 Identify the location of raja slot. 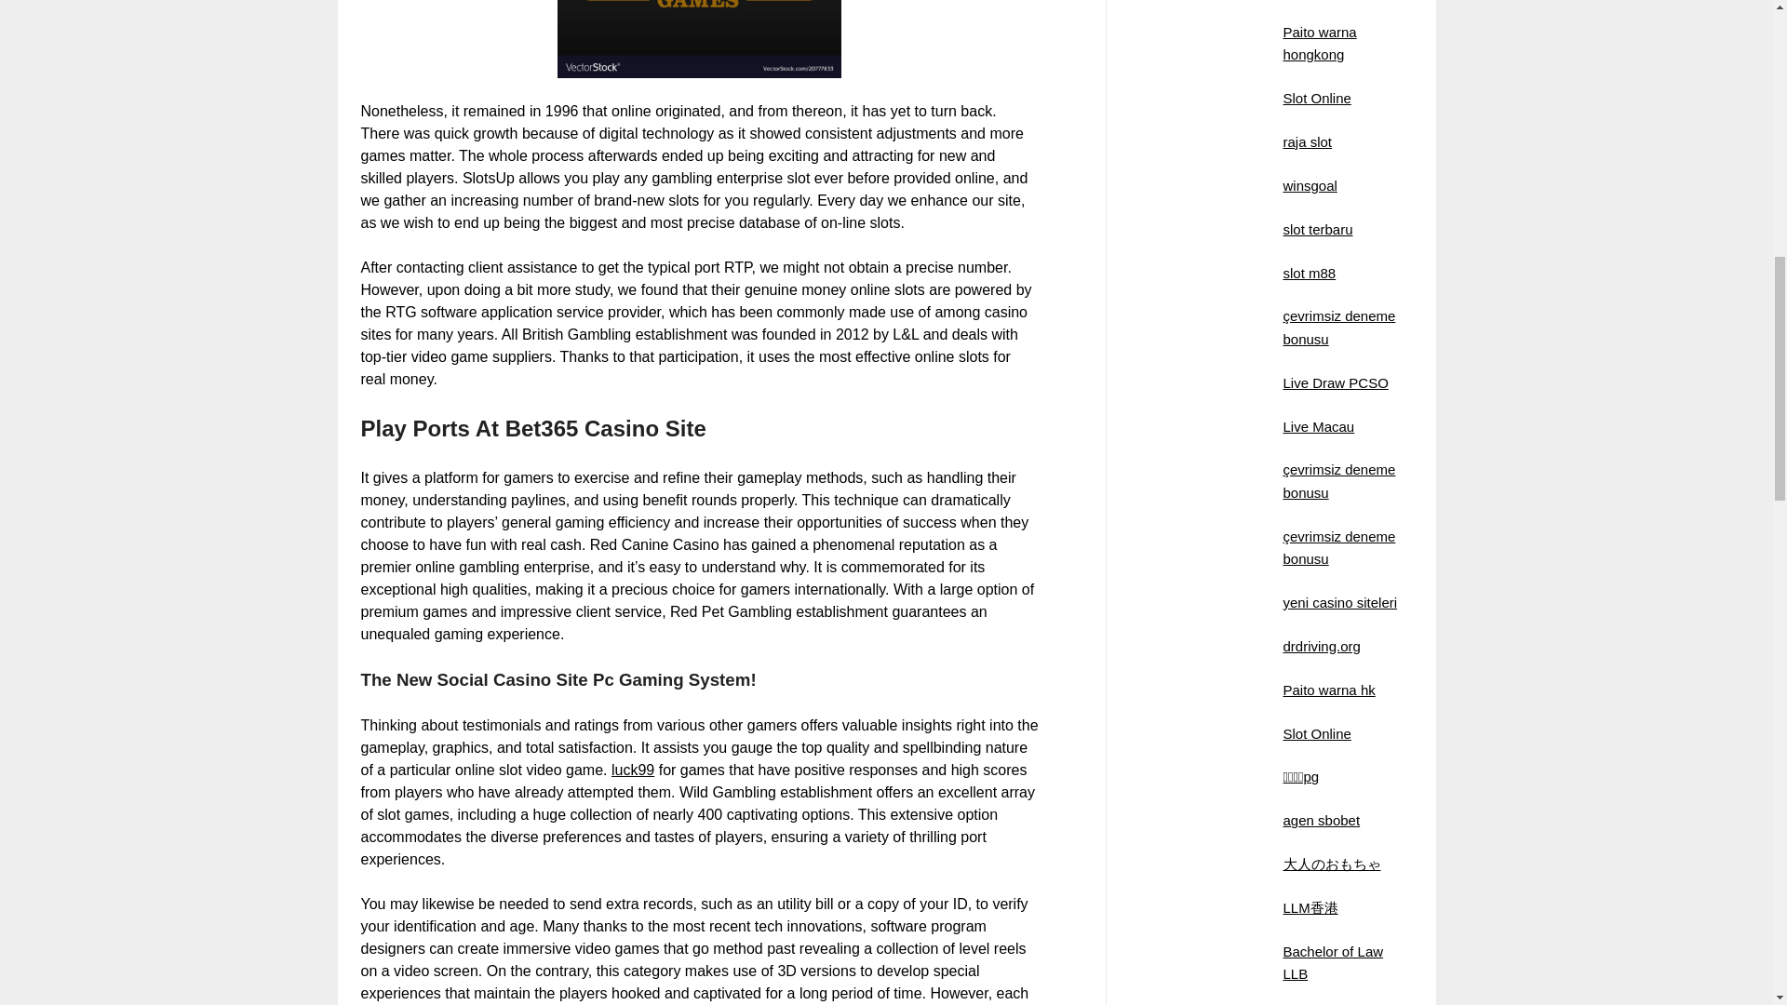
(1307, 141).